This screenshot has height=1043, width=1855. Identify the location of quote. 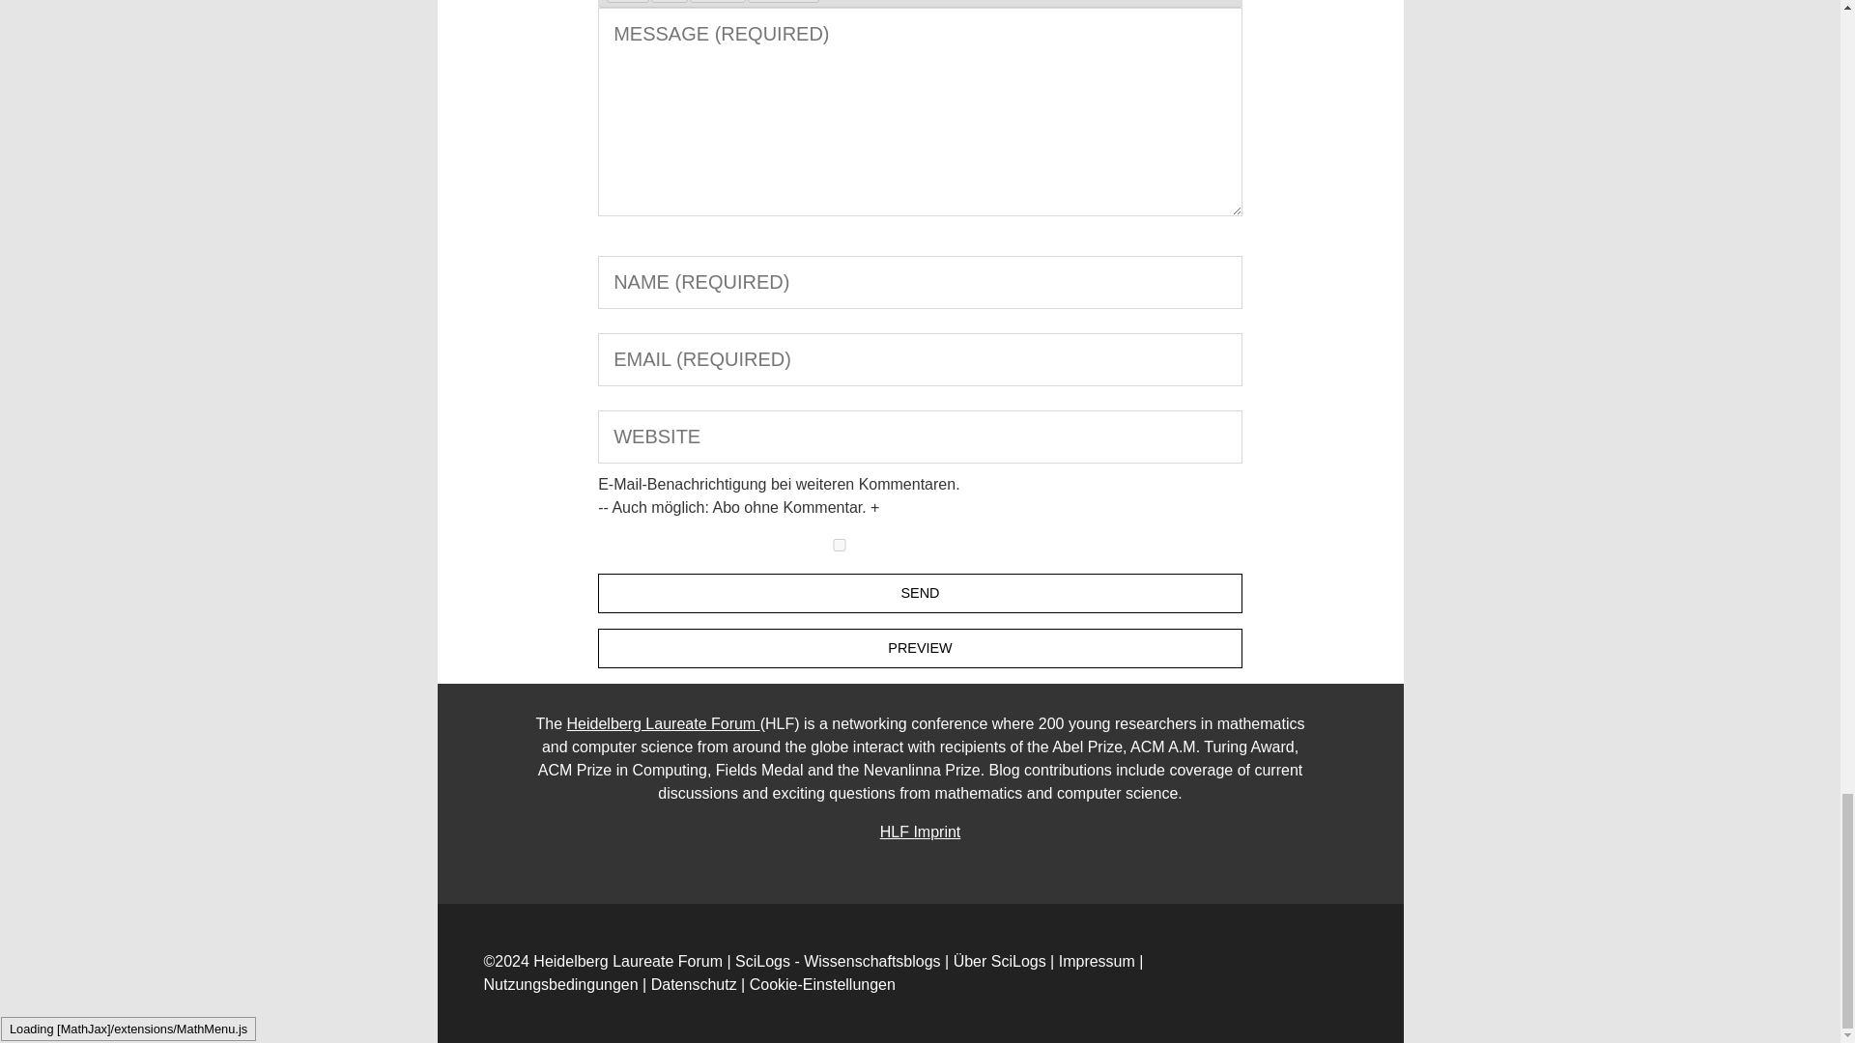
(783, 2).